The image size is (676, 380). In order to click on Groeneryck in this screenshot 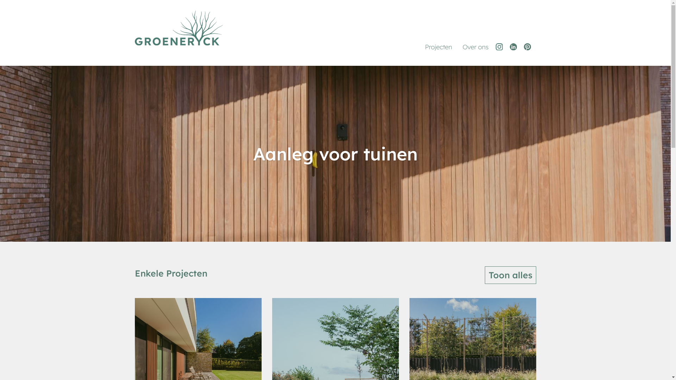, I will do `click(232, 28)`.